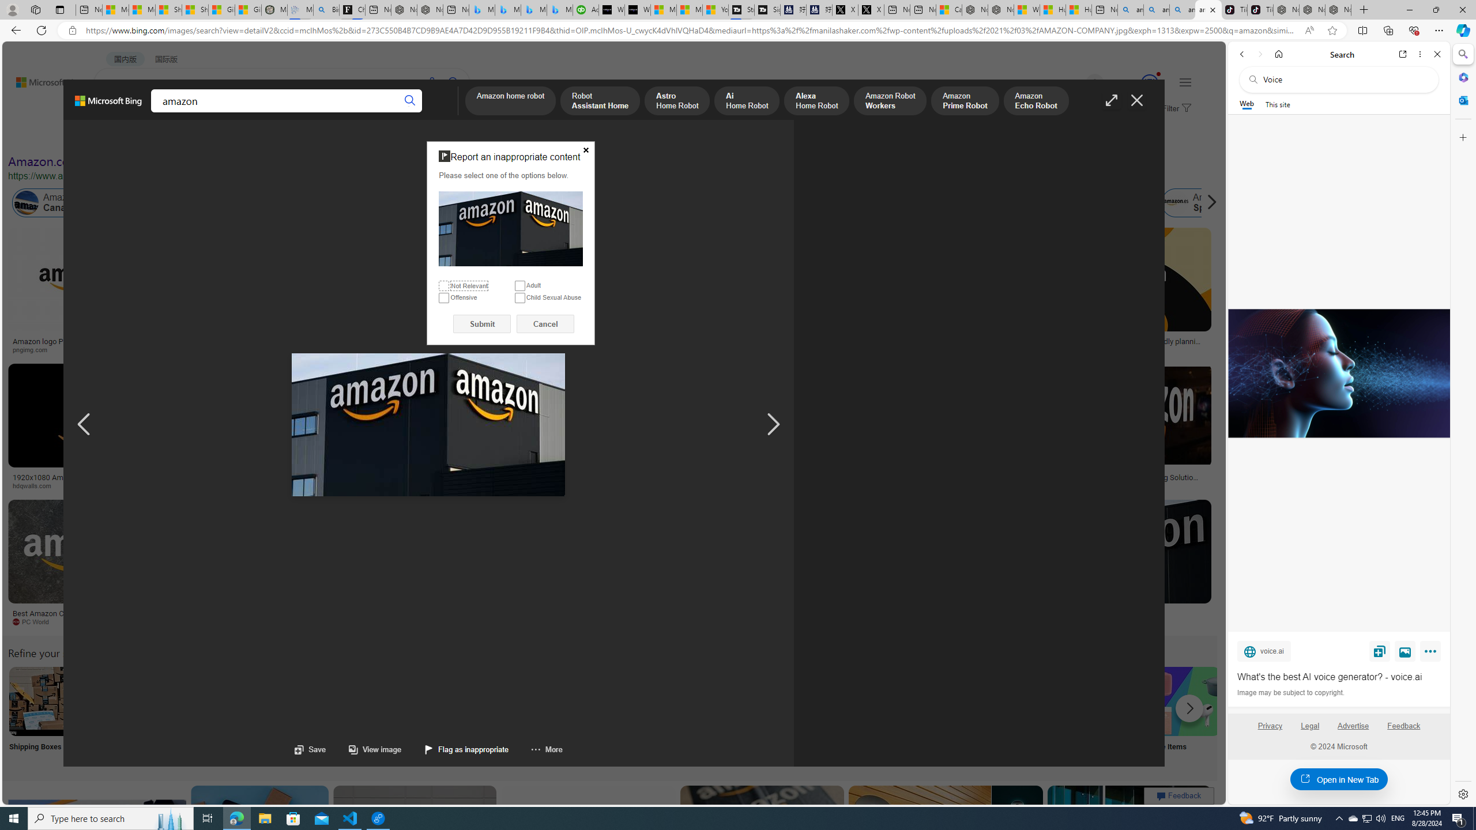  What do you see at coordinates (409, 349) in the screenshot?
I see `usatoday.com` at bounding box center [409, 349].